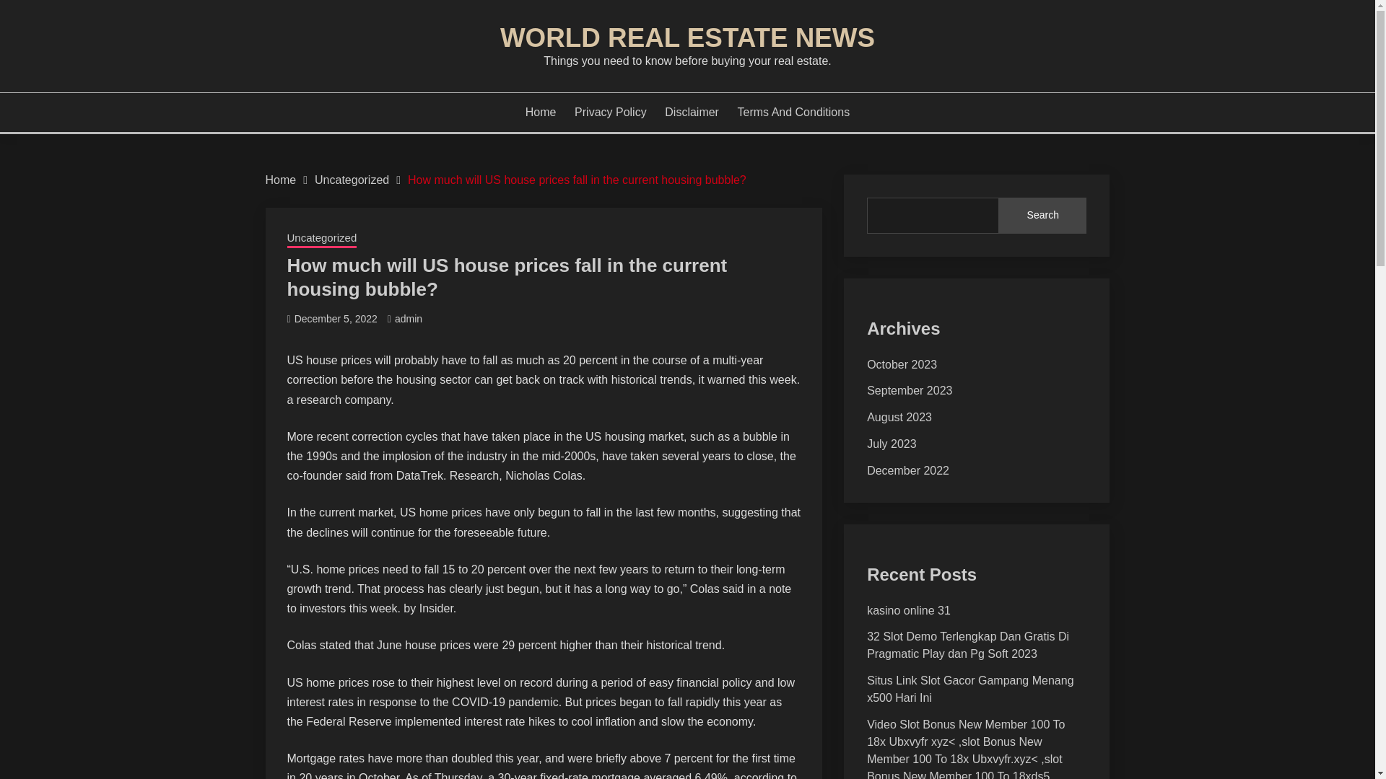 The width and height of the screenshot is (1386, 779). What do you see at coordinates (892, 444) in the screenshot?
I see `July 2023` at bounding box center [892, 444].